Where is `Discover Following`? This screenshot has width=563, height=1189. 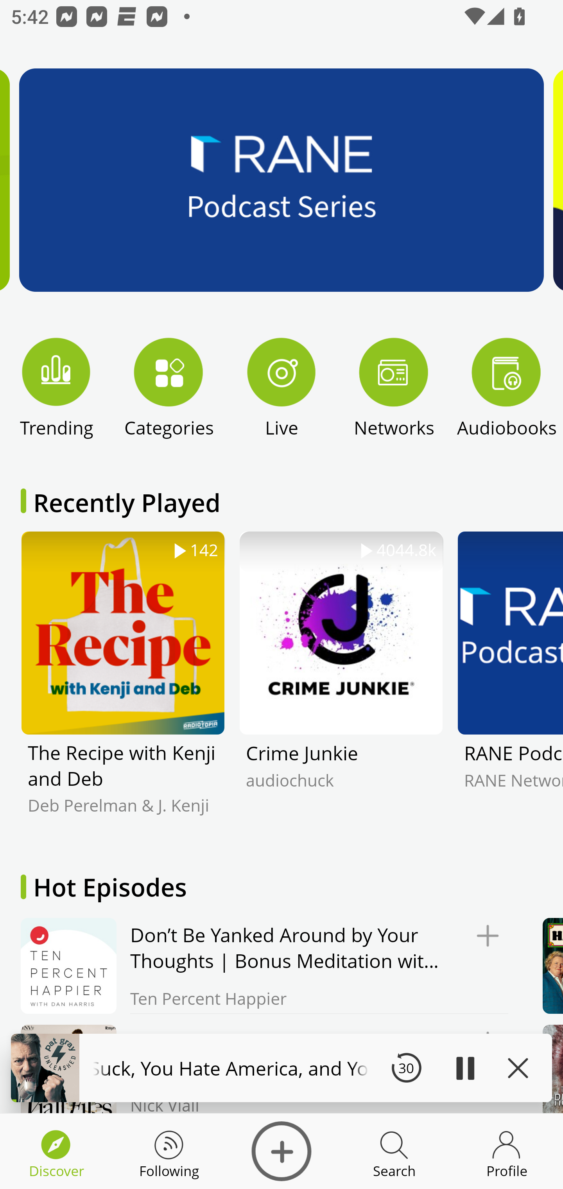 Discover Following is located at coordinates (169, 1151).